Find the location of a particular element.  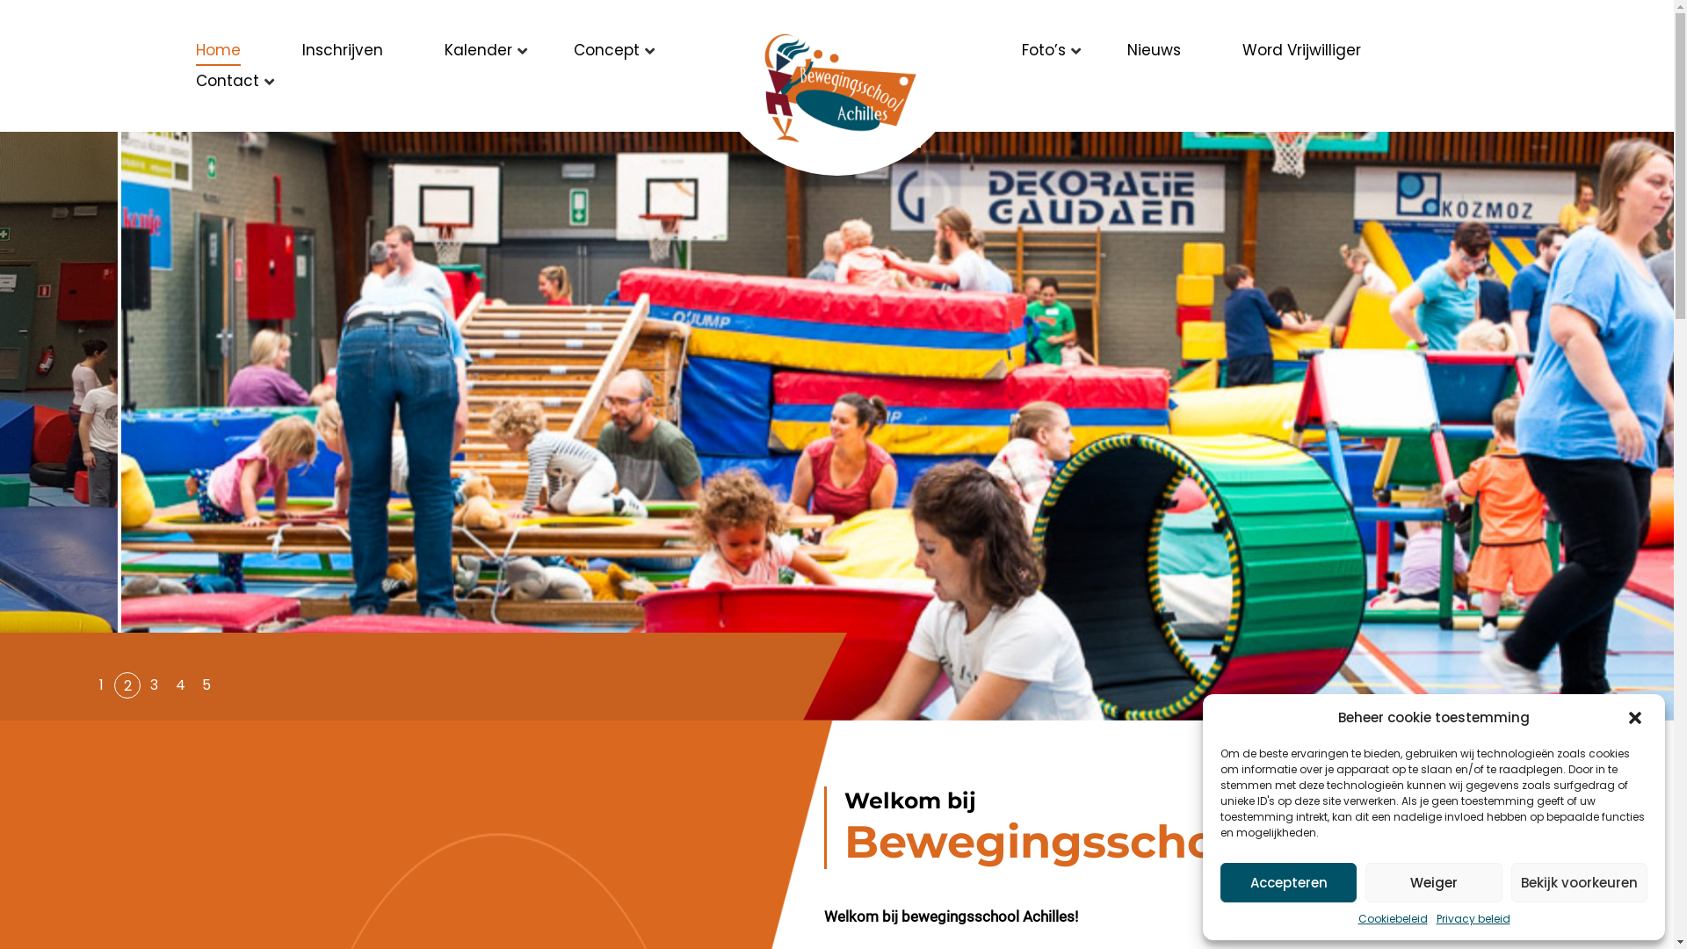

Nieuws is located at coordinates (1153, 51).